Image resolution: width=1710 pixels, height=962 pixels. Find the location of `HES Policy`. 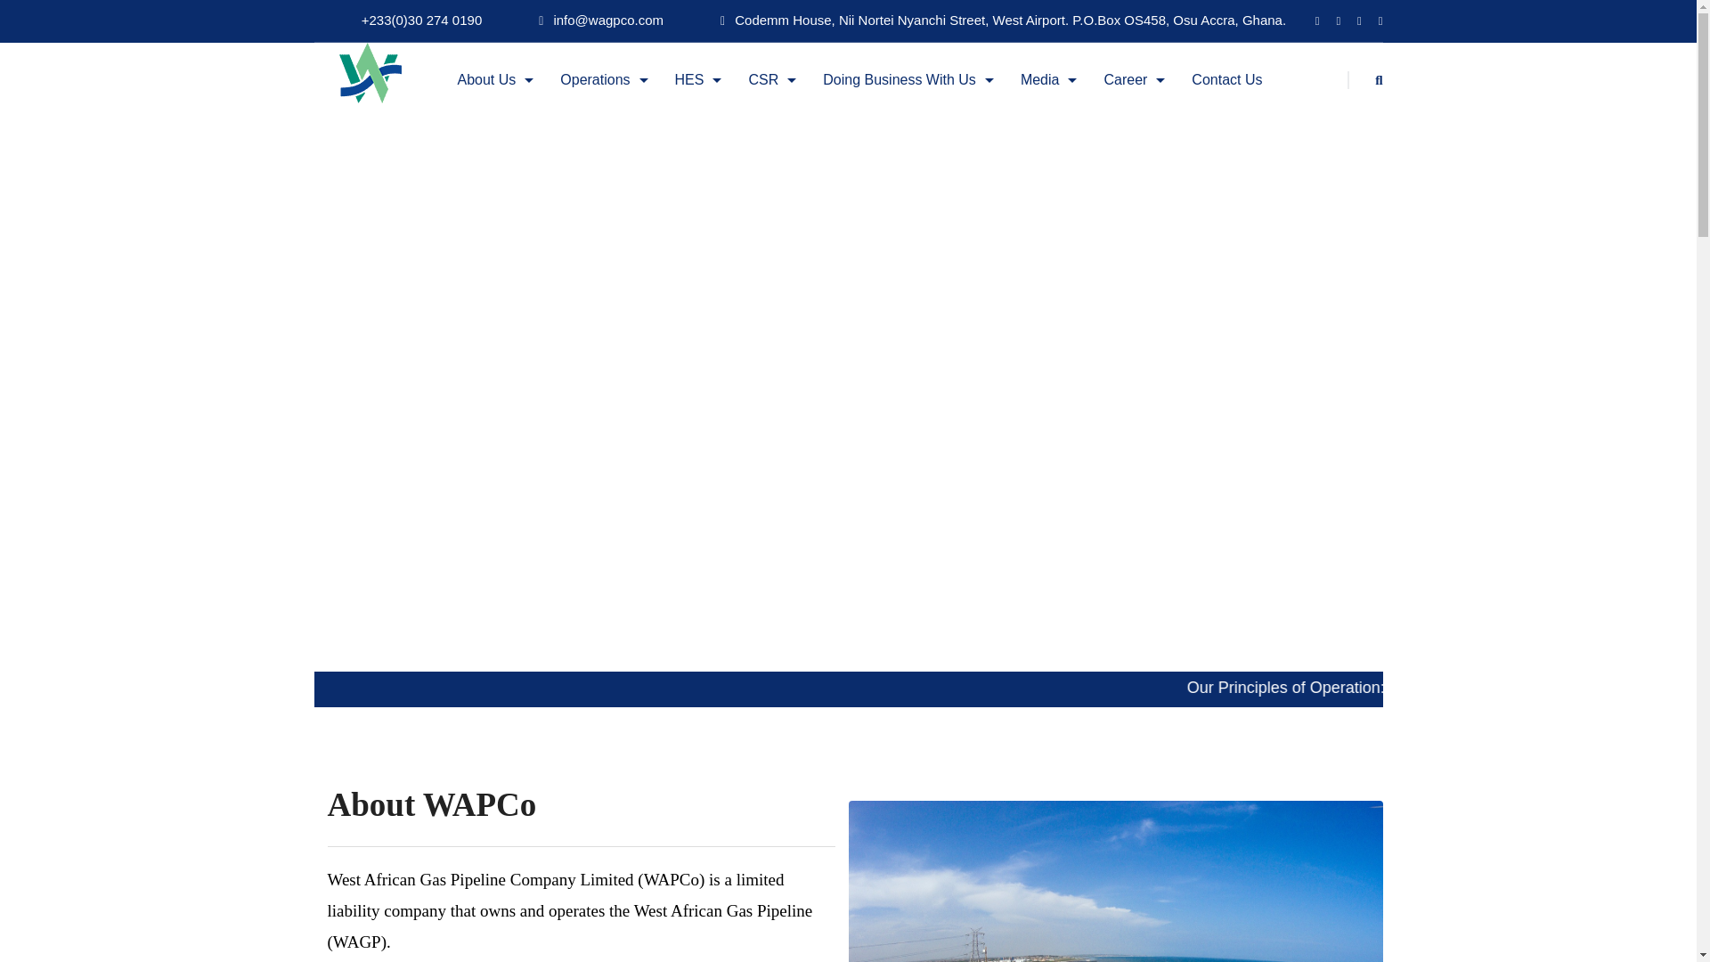

HES Policy is located at coordinates (674, 137).